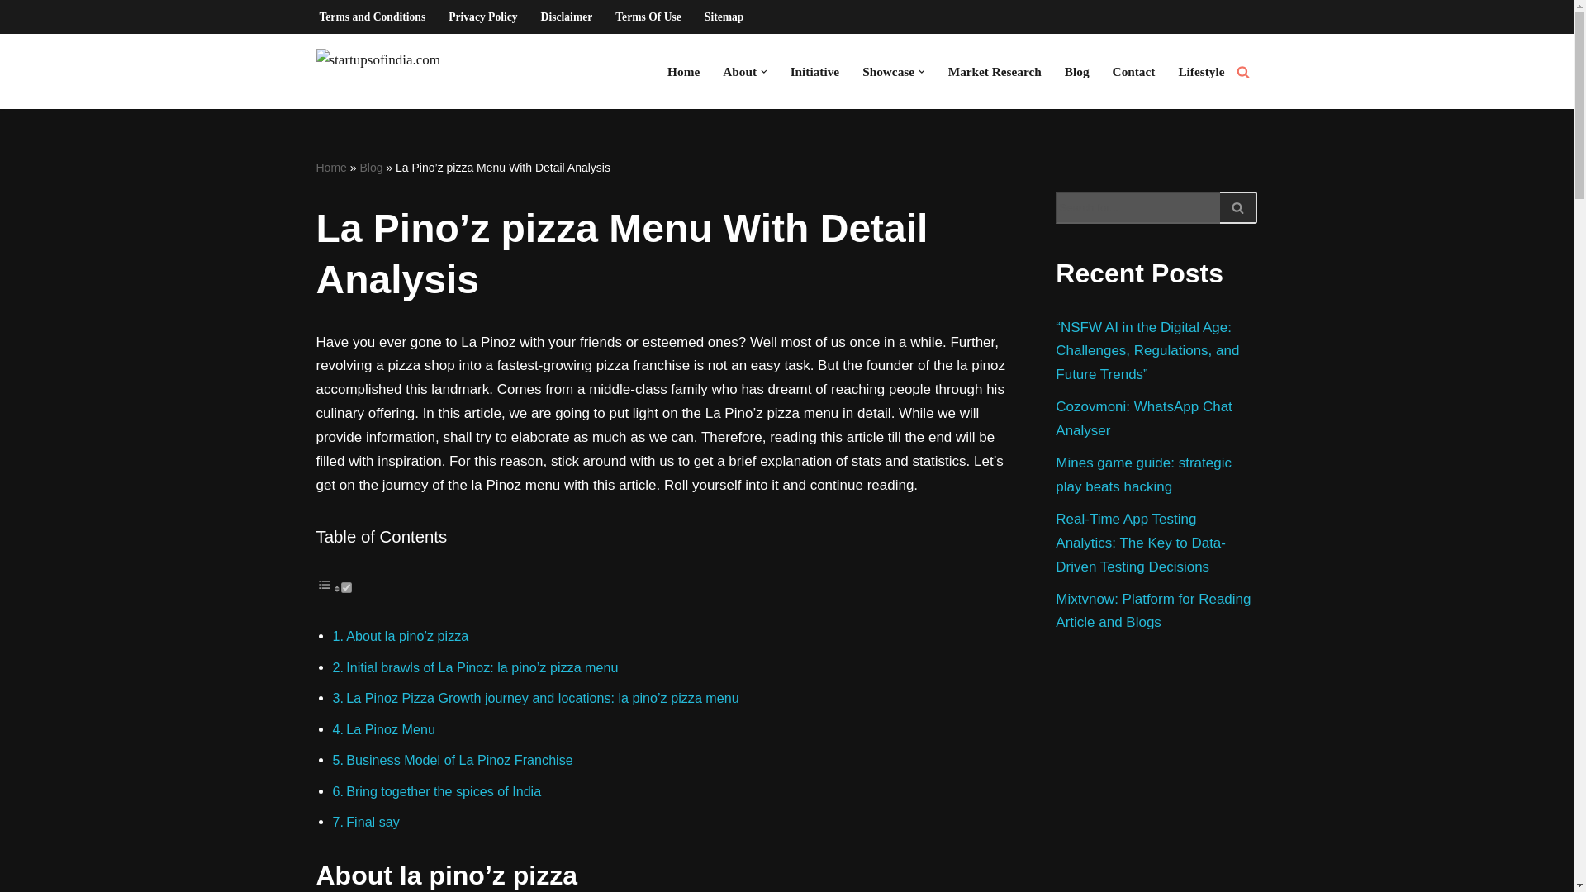 The height and width of the screenshot is (892, 1586). Describe the element at coordinates (330, 167) in the screenshot. I see `Home` at that location.